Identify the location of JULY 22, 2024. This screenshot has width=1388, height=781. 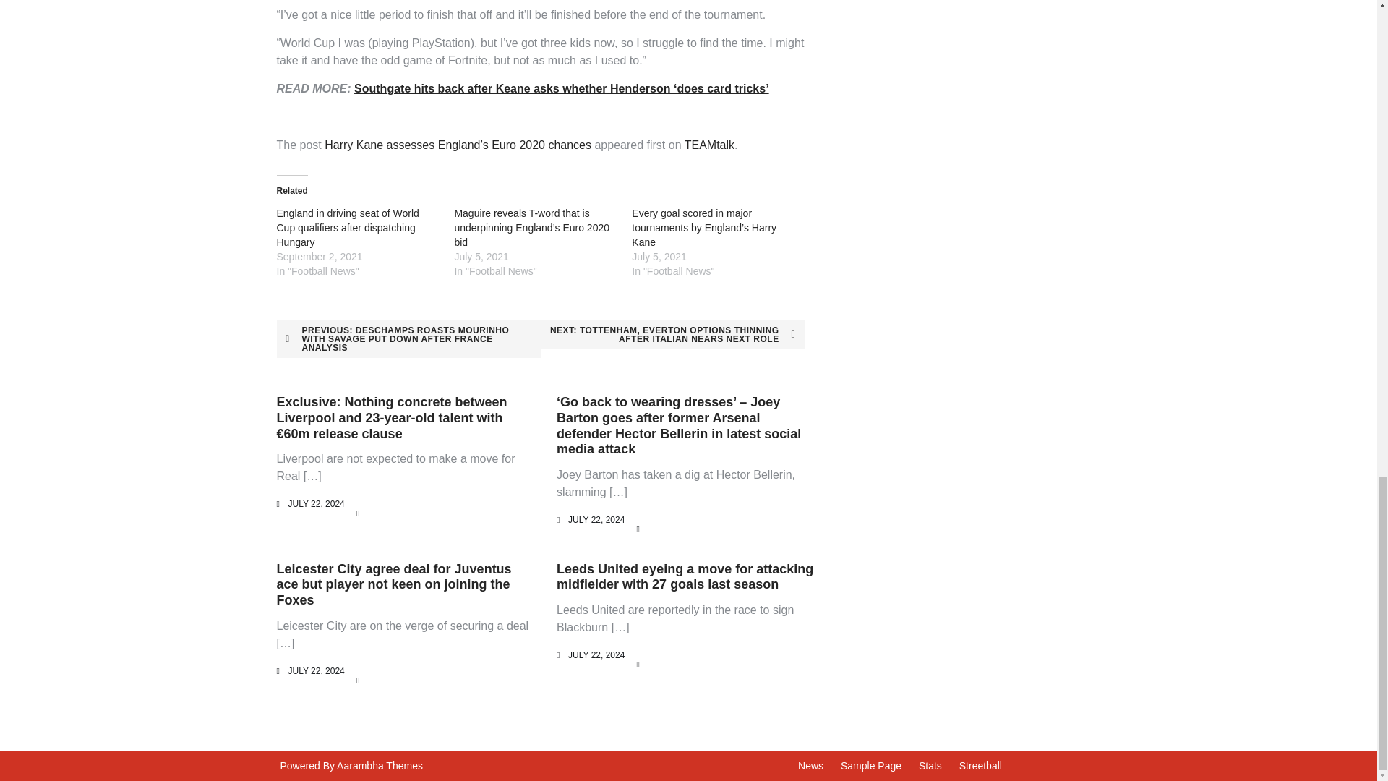
(596, 654).